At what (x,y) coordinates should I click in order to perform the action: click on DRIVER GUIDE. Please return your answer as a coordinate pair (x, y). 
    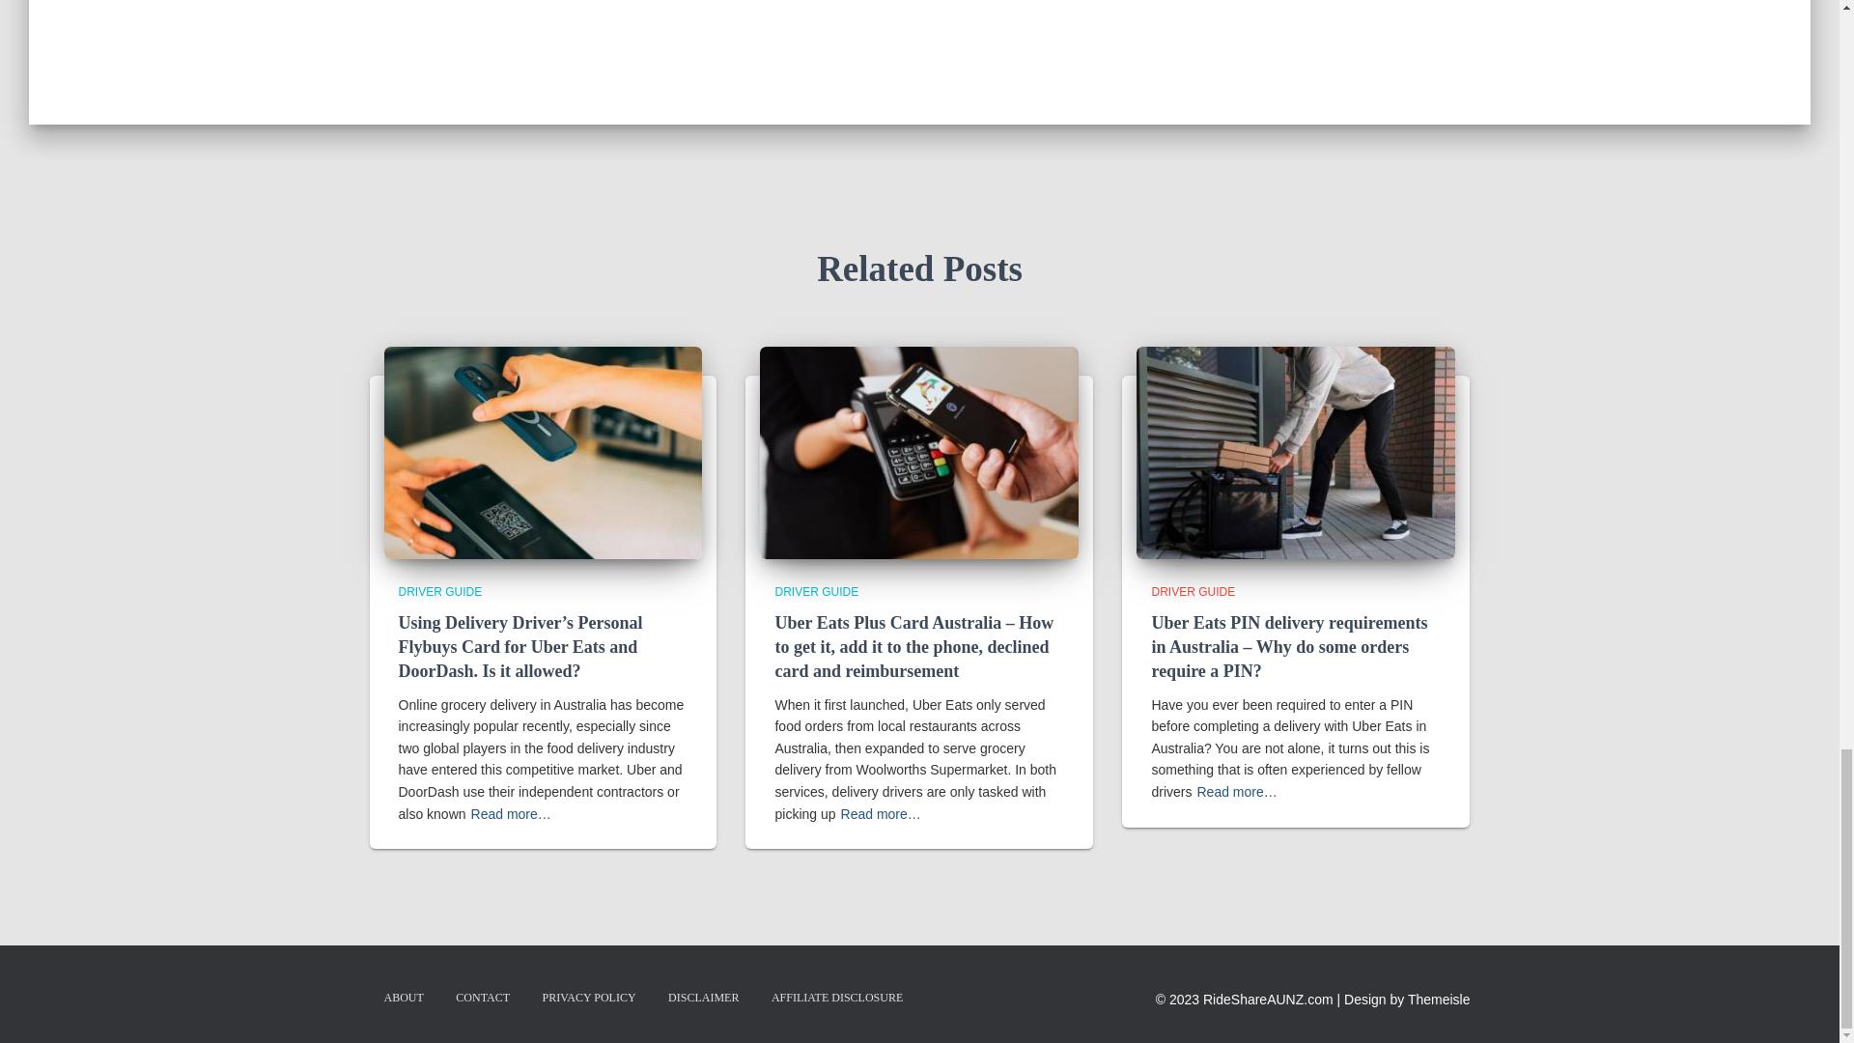
    Looking at the image, I should click on (440, 591).